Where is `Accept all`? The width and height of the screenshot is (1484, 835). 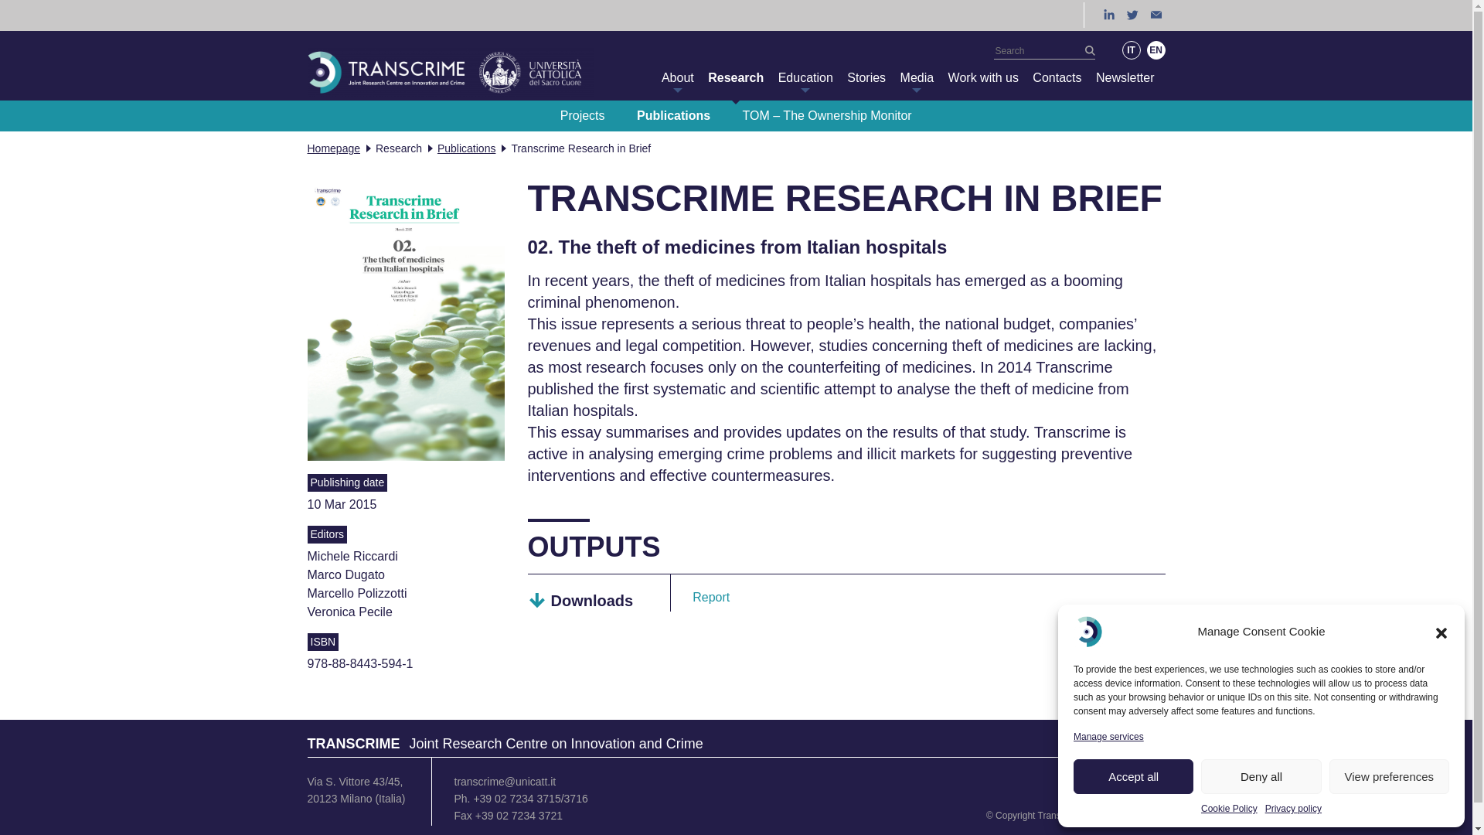 Accept all is located at coordinates (1133, 776).